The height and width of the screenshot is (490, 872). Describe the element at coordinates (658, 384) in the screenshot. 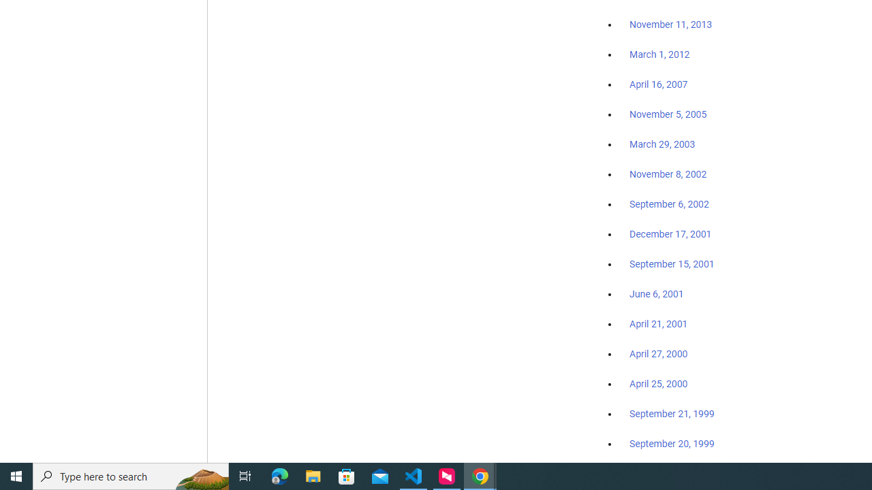

I see `April 25, 2000` at that location.